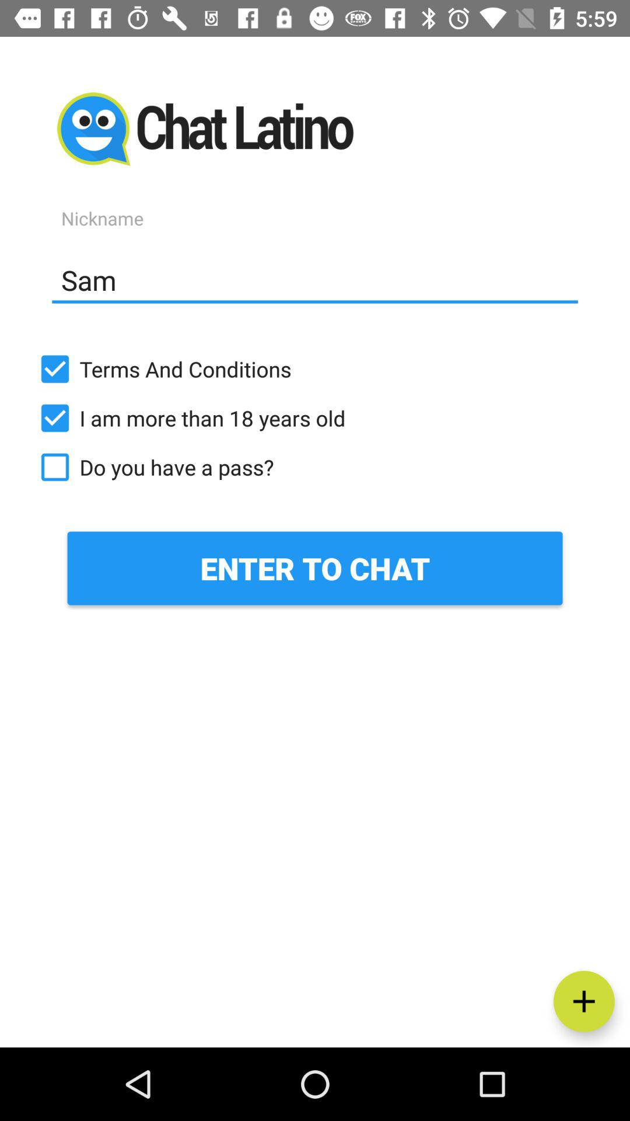 The width and height of the screenshot is (630, 1121). Describe the element at coordinates (583, 1001) in the screenshot. I see `turn off item at the bottom right corner` at that location.